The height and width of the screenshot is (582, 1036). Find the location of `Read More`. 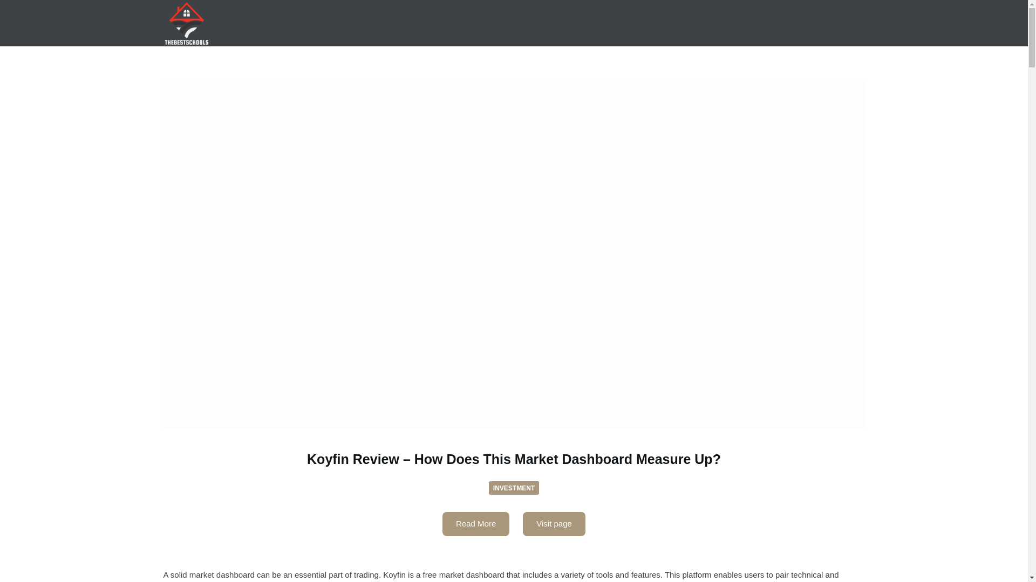

Read More is located at coordinates (476, 524).